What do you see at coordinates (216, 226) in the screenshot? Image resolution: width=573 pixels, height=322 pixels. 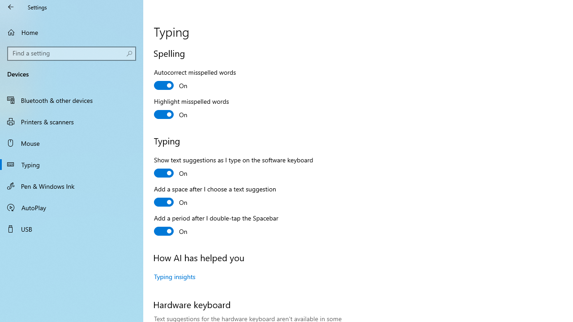 I see `Add a period after I double-tap the Spacebar` at bounding box center [216, 226].